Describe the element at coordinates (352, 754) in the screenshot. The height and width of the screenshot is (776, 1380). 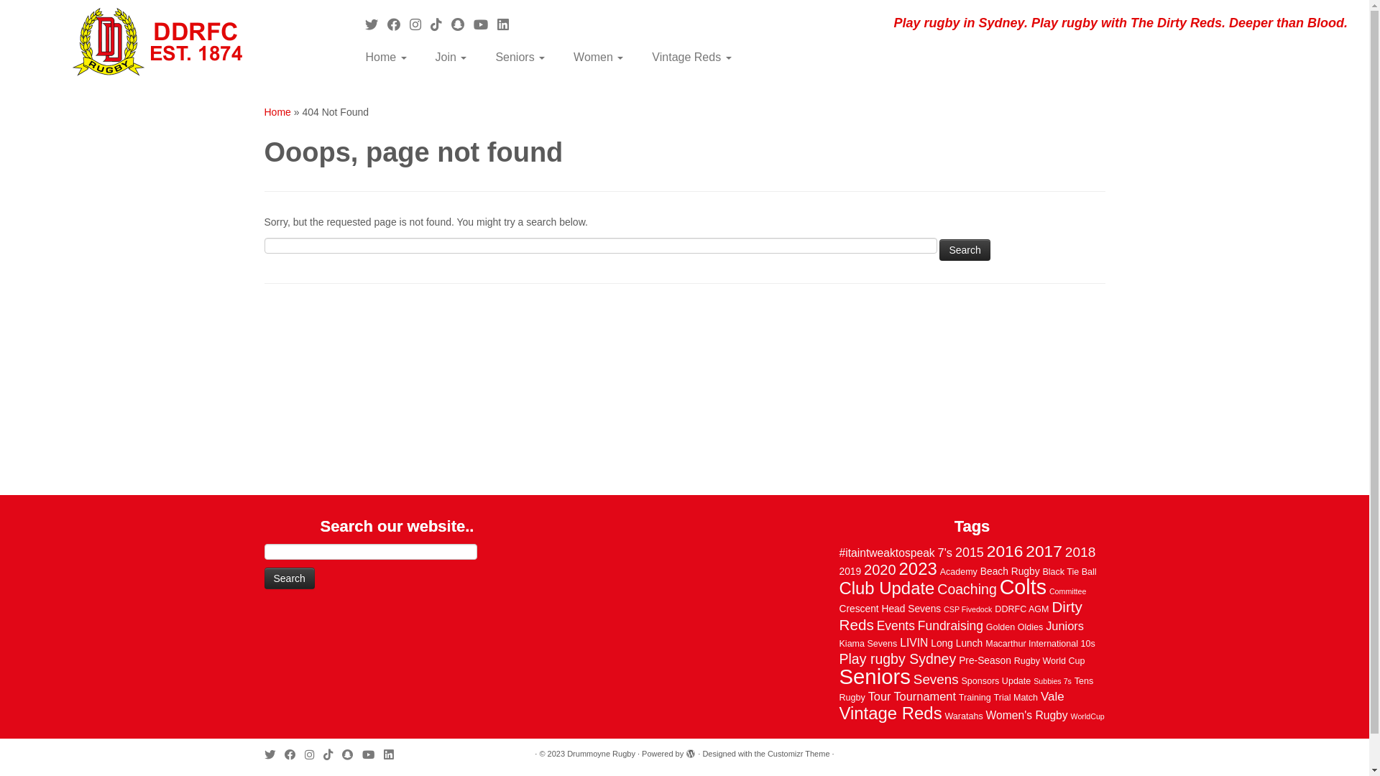
I see `Follow us on Snapchat` at that location.